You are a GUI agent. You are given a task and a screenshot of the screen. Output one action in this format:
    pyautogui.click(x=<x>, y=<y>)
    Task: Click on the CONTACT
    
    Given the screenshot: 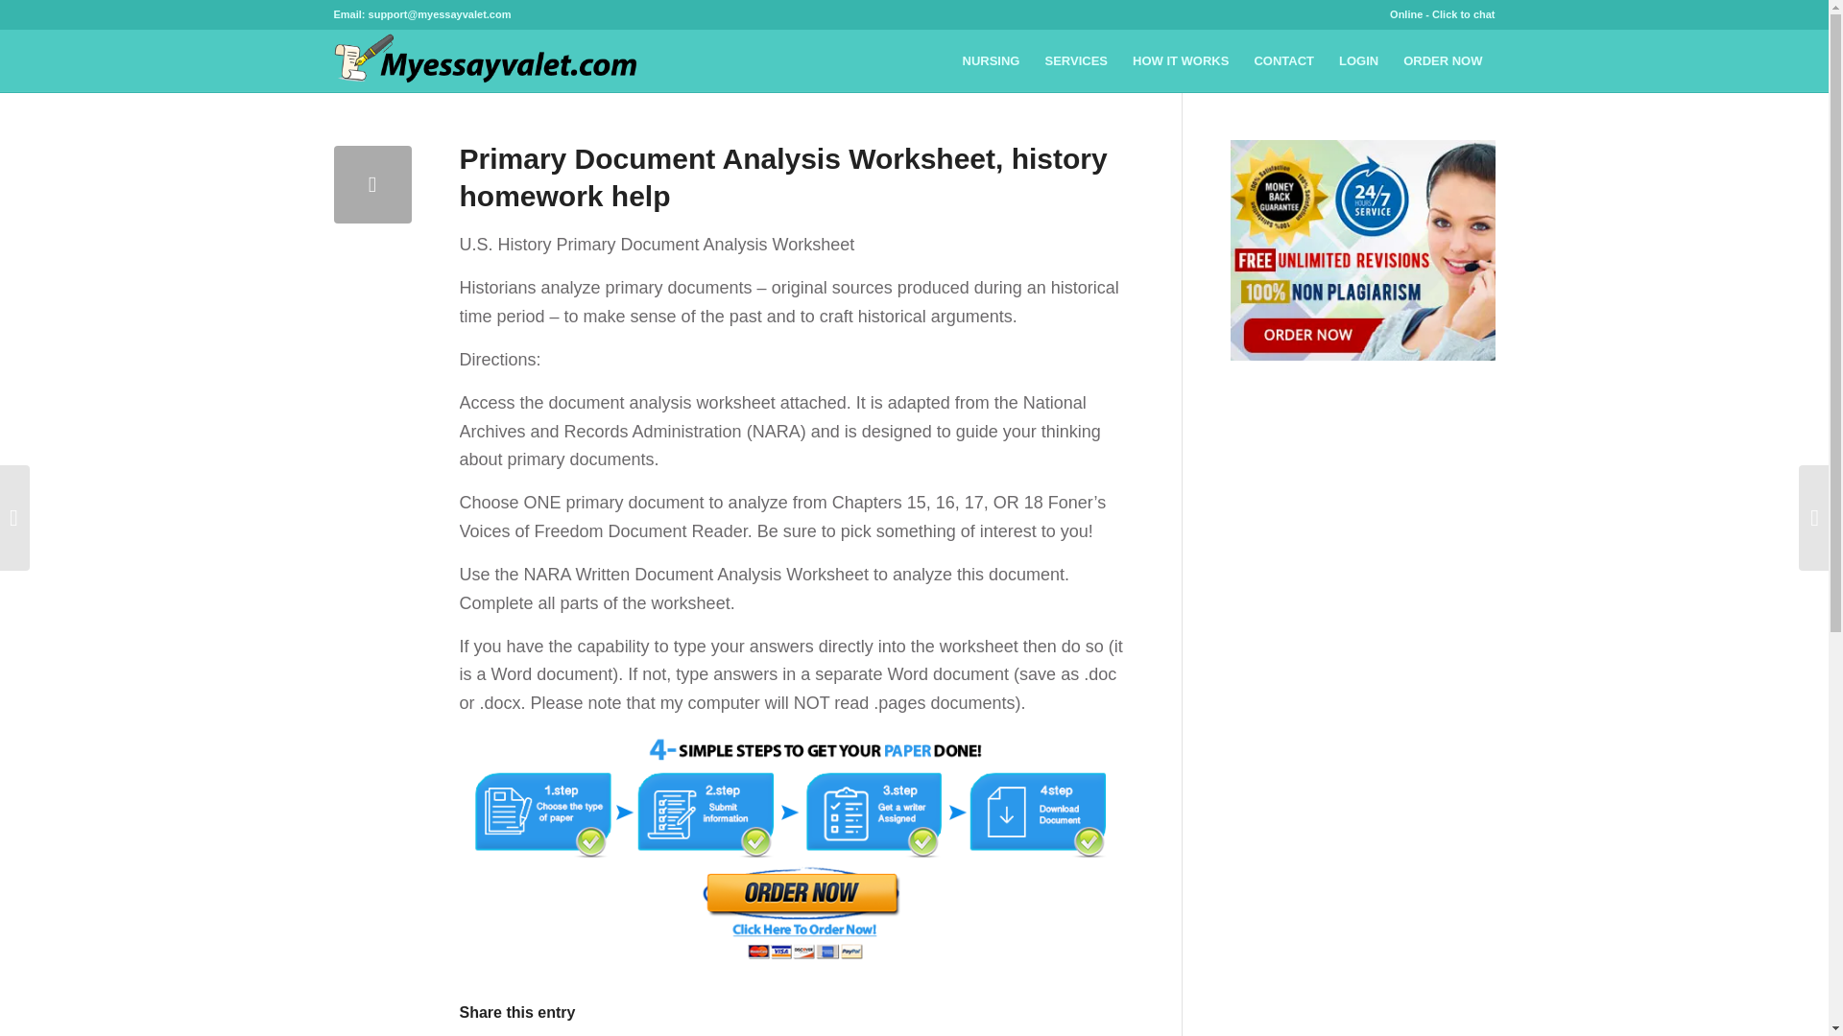 What is the action you would take?
    pyautogui.click(x=1283, y=61)
    